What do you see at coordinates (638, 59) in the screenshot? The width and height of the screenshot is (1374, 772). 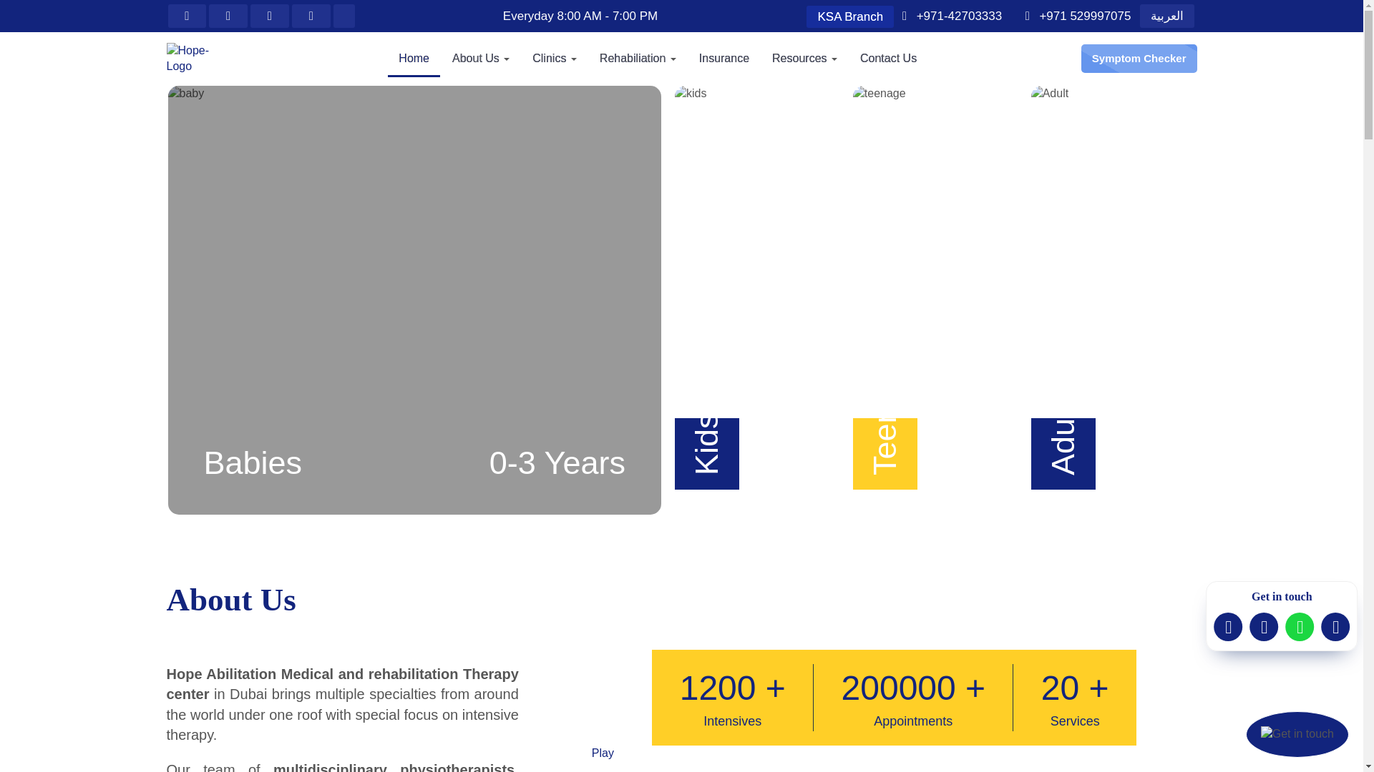 I see `Rehabiliation` at bounding box center [638, 59].